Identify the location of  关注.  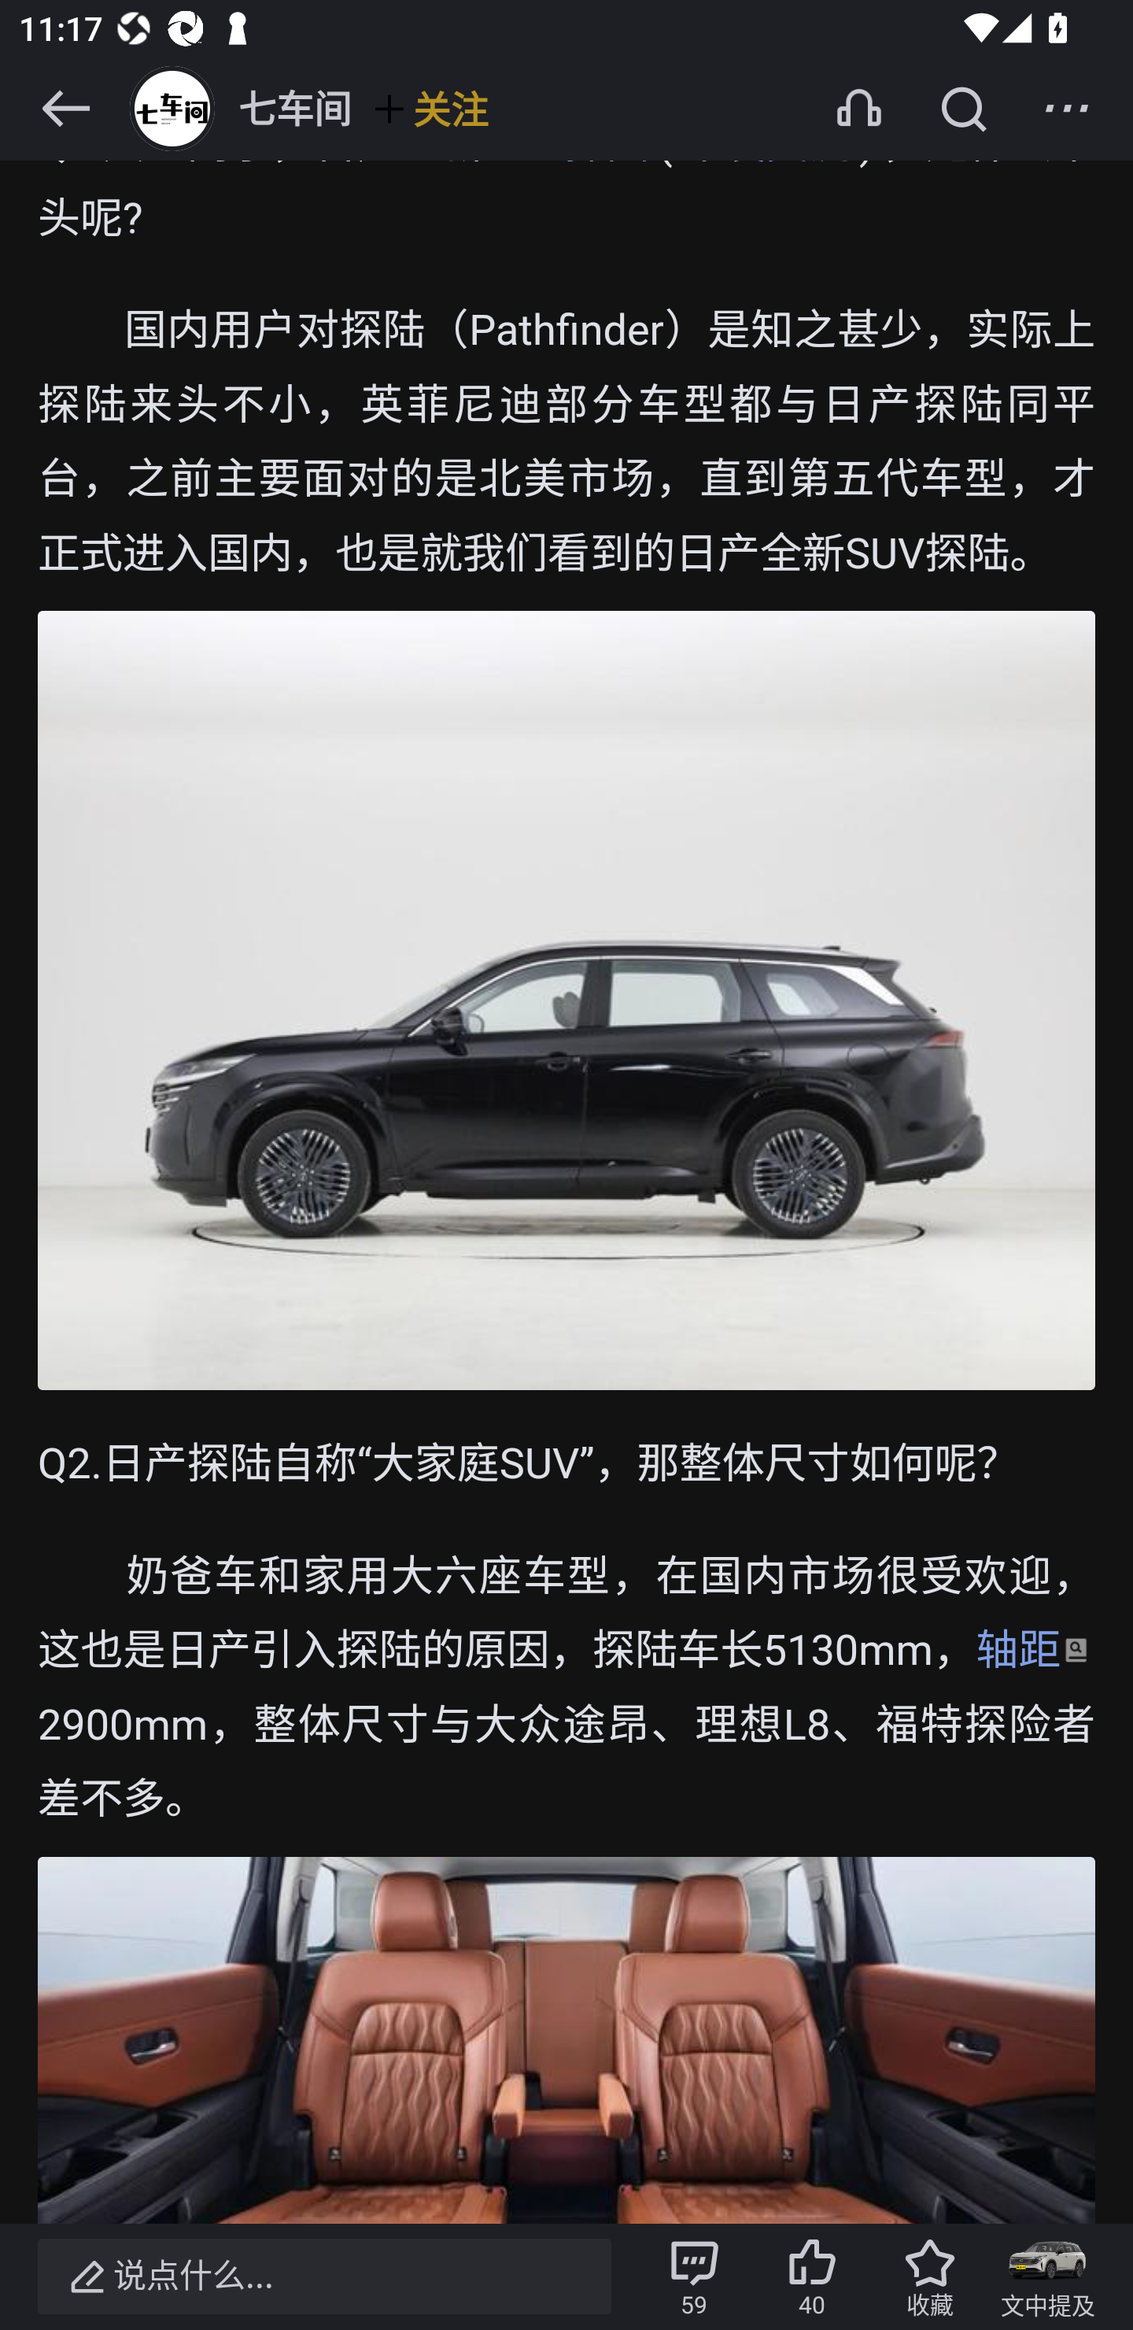
(429, 109).